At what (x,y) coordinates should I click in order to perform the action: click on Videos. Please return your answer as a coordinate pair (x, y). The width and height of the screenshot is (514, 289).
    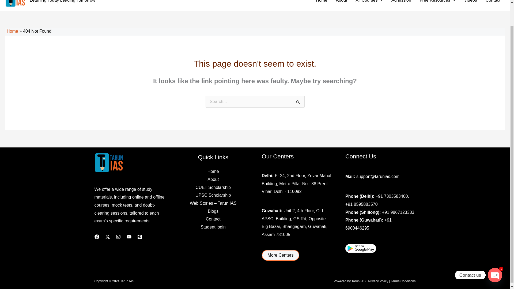
    Looking at the image, I should click on (470, 2).